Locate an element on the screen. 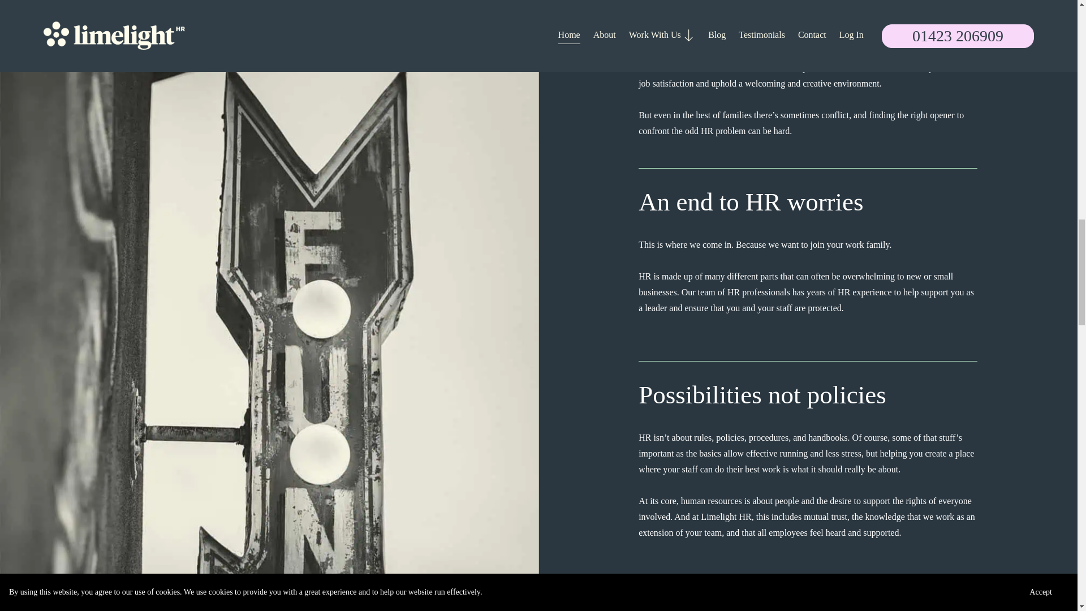  Get in touch is located at coordinates (708, 604).